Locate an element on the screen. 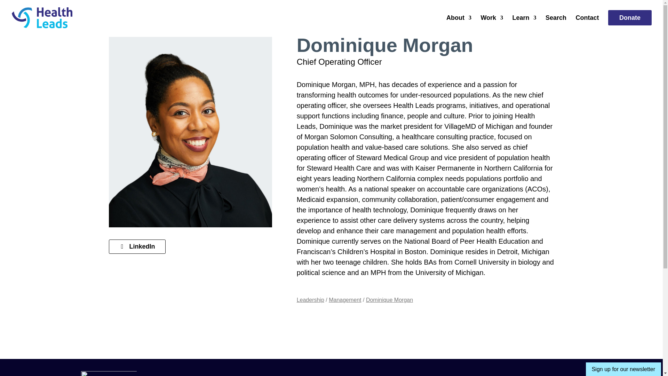 This screenshot has width=668, height=376. Follow on Youtube is located at coordinates (575, 374).